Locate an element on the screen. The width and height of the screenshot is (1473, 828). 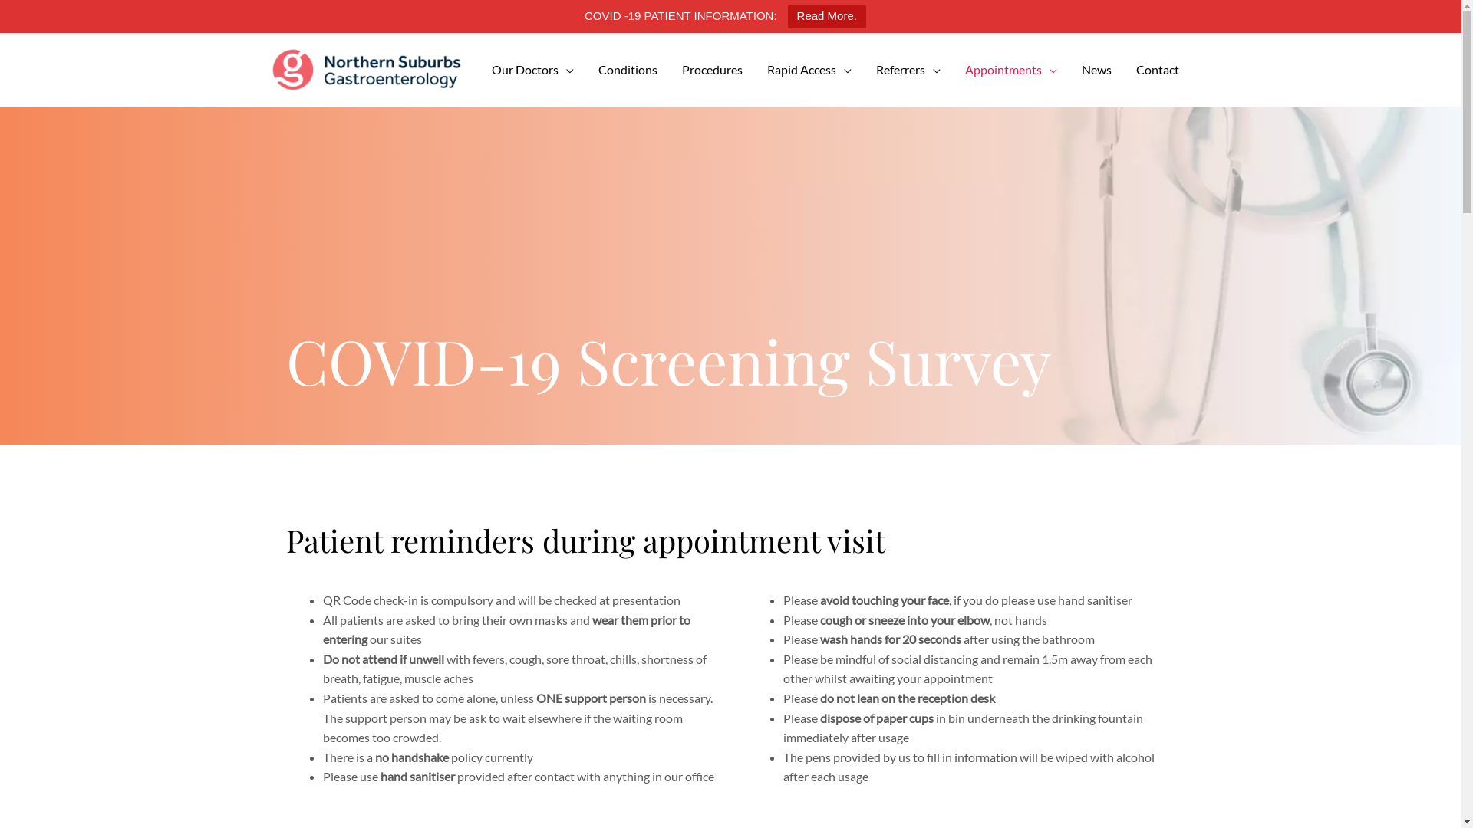
News is located at coordinates (1097, 70).